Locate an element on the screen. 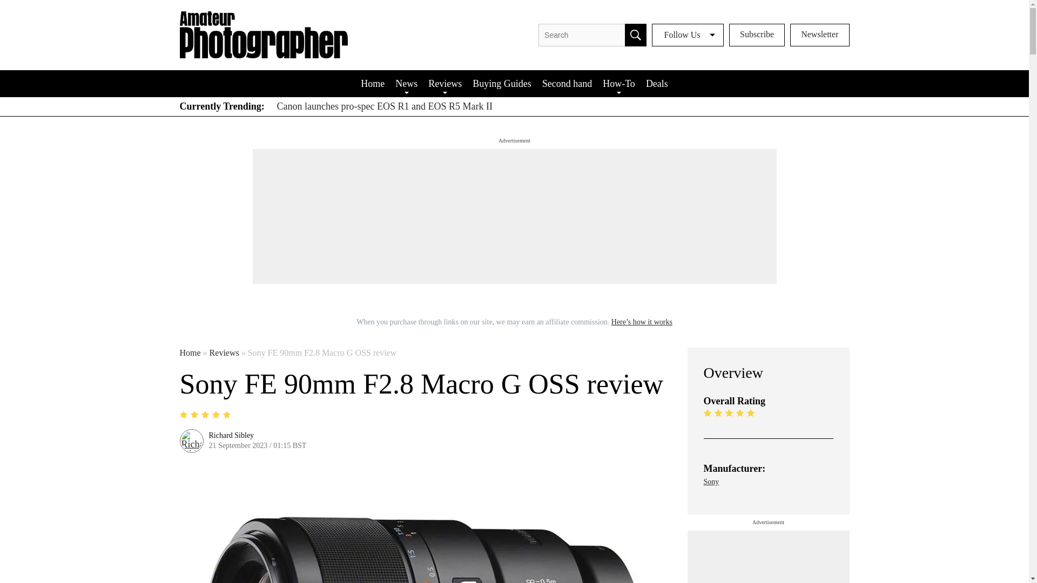 The image size is (1037, 583). Reviews is located at coordinates (445, 83).